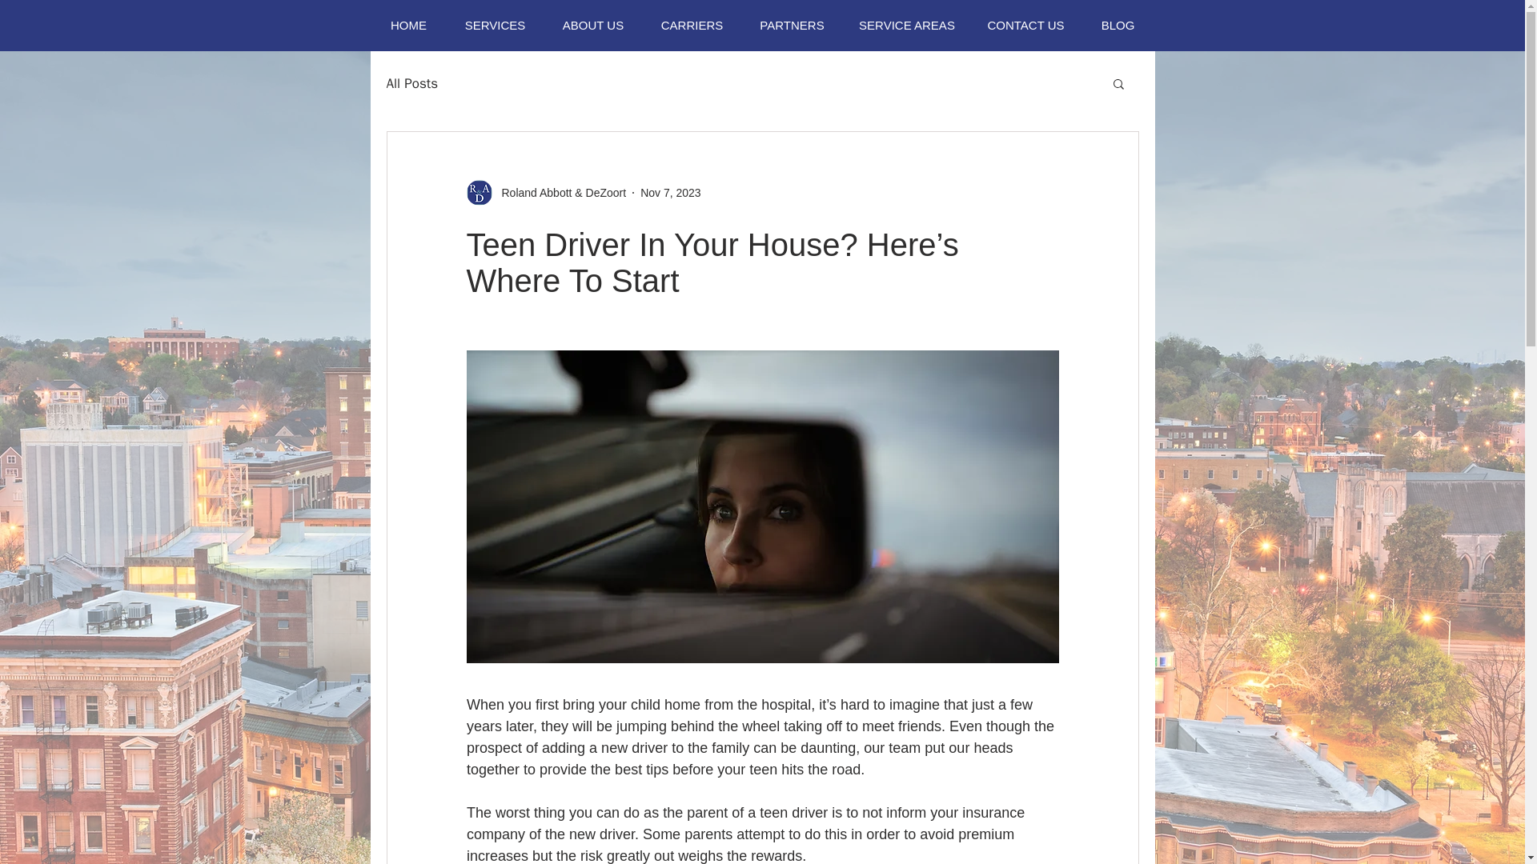 Image resolution: width=1537 pixels, height=864 pixels. Describe the element at coordinates (408, 26) in the screenshot. I see `HOME` at that location.